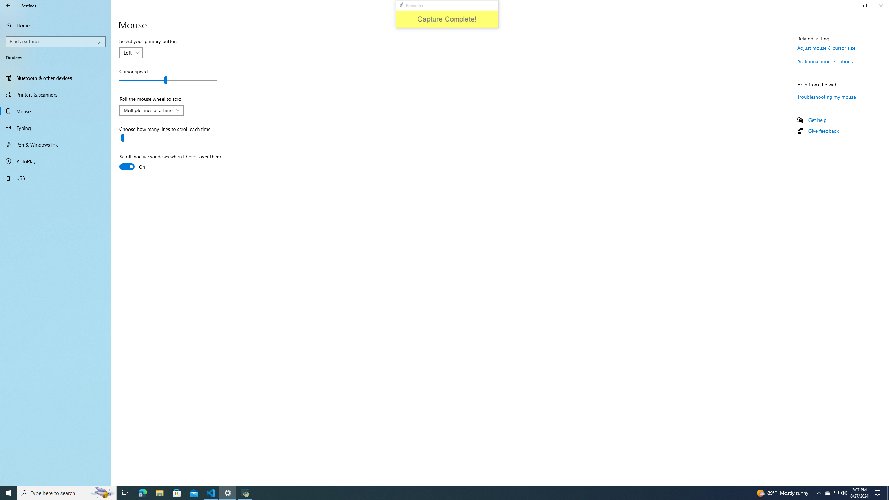 This screenshot has height=500, width=889. Describe the element at coordinates (56, 161) in the screenshot. I see `AutoPlay` at that location.